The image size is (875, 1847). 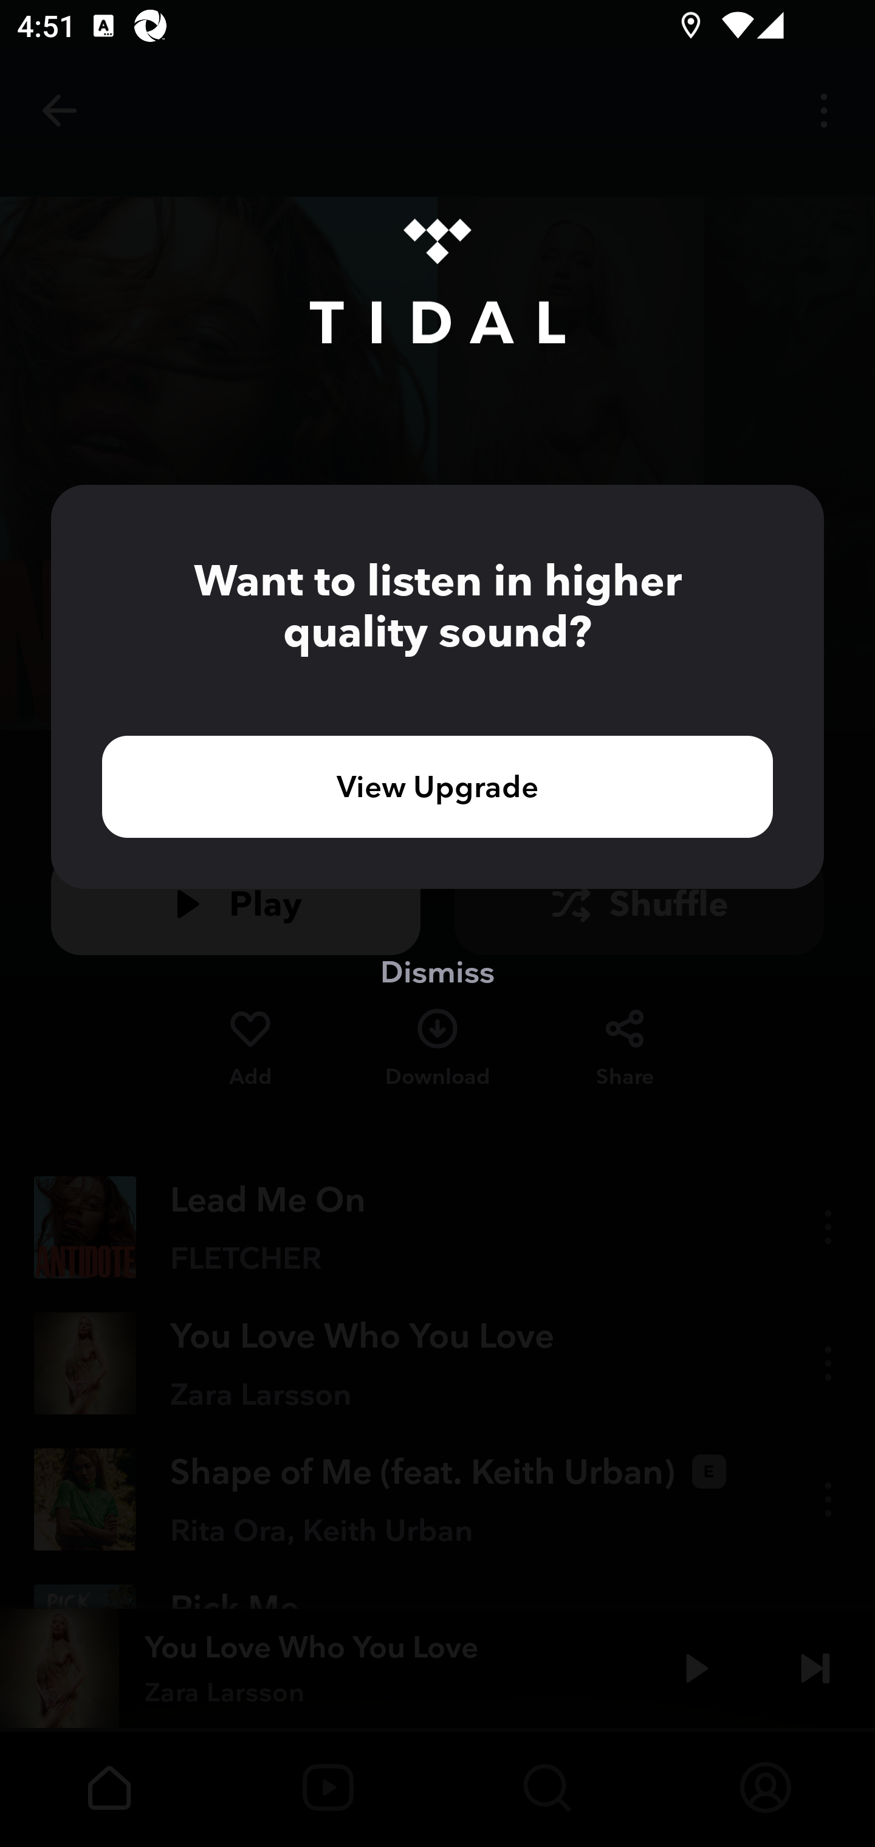 I want to click on View Upgrade, so click(x=437, y=786).